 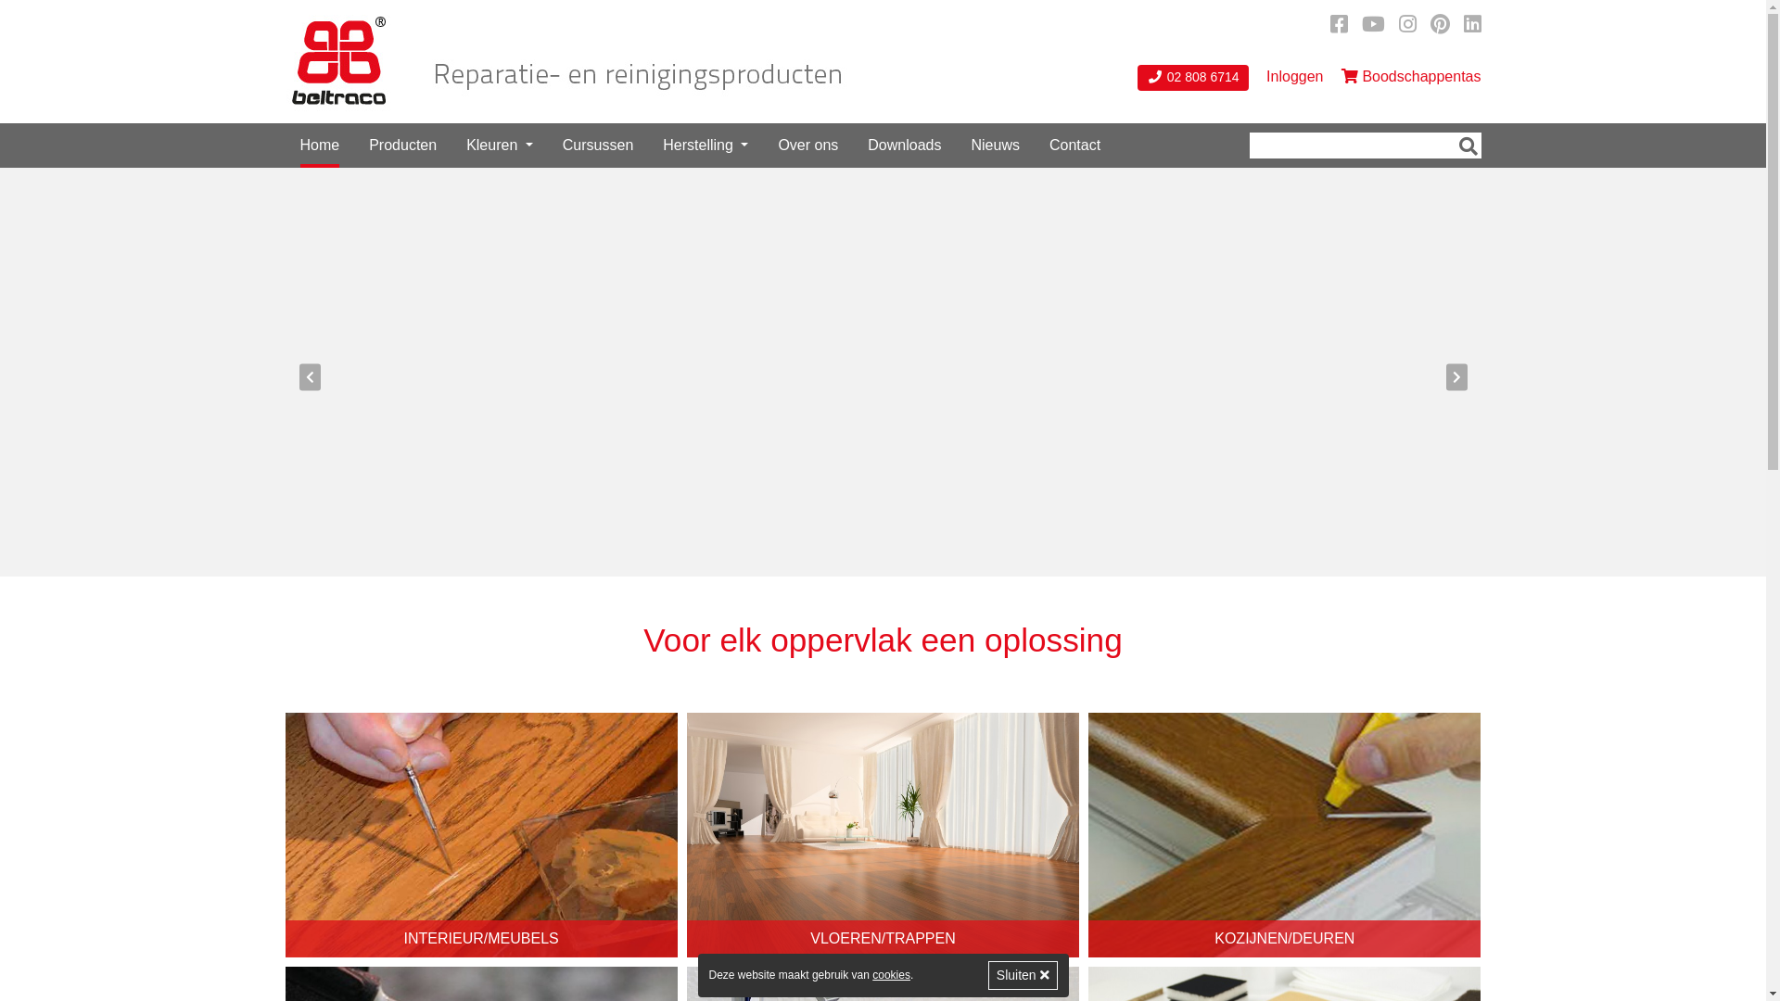 What do you see at coordinates (482, 836) in the screenshot?
I see `INTERIEUR/MEUBELS` at bounding box center [482, 836].